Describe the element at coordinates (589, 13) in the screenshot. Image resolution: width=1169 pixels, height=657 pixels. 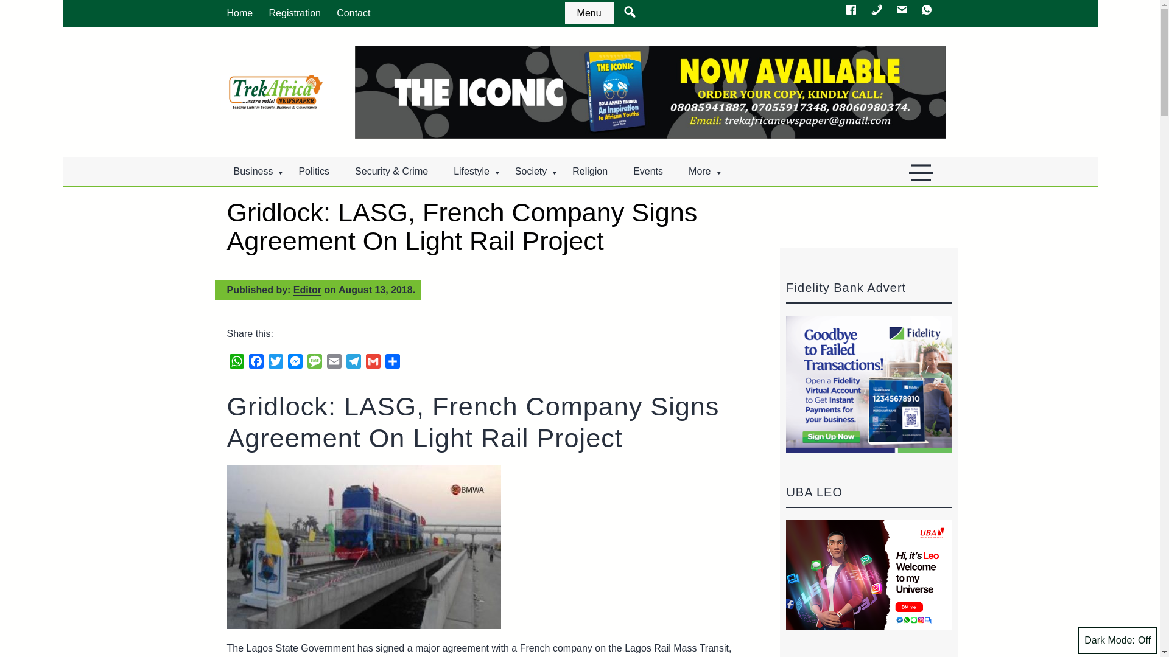
I see `See more` at that location.